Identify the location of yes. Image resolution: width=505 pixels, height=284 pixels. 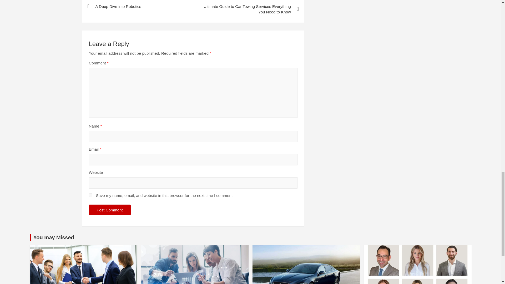
(90, 195).